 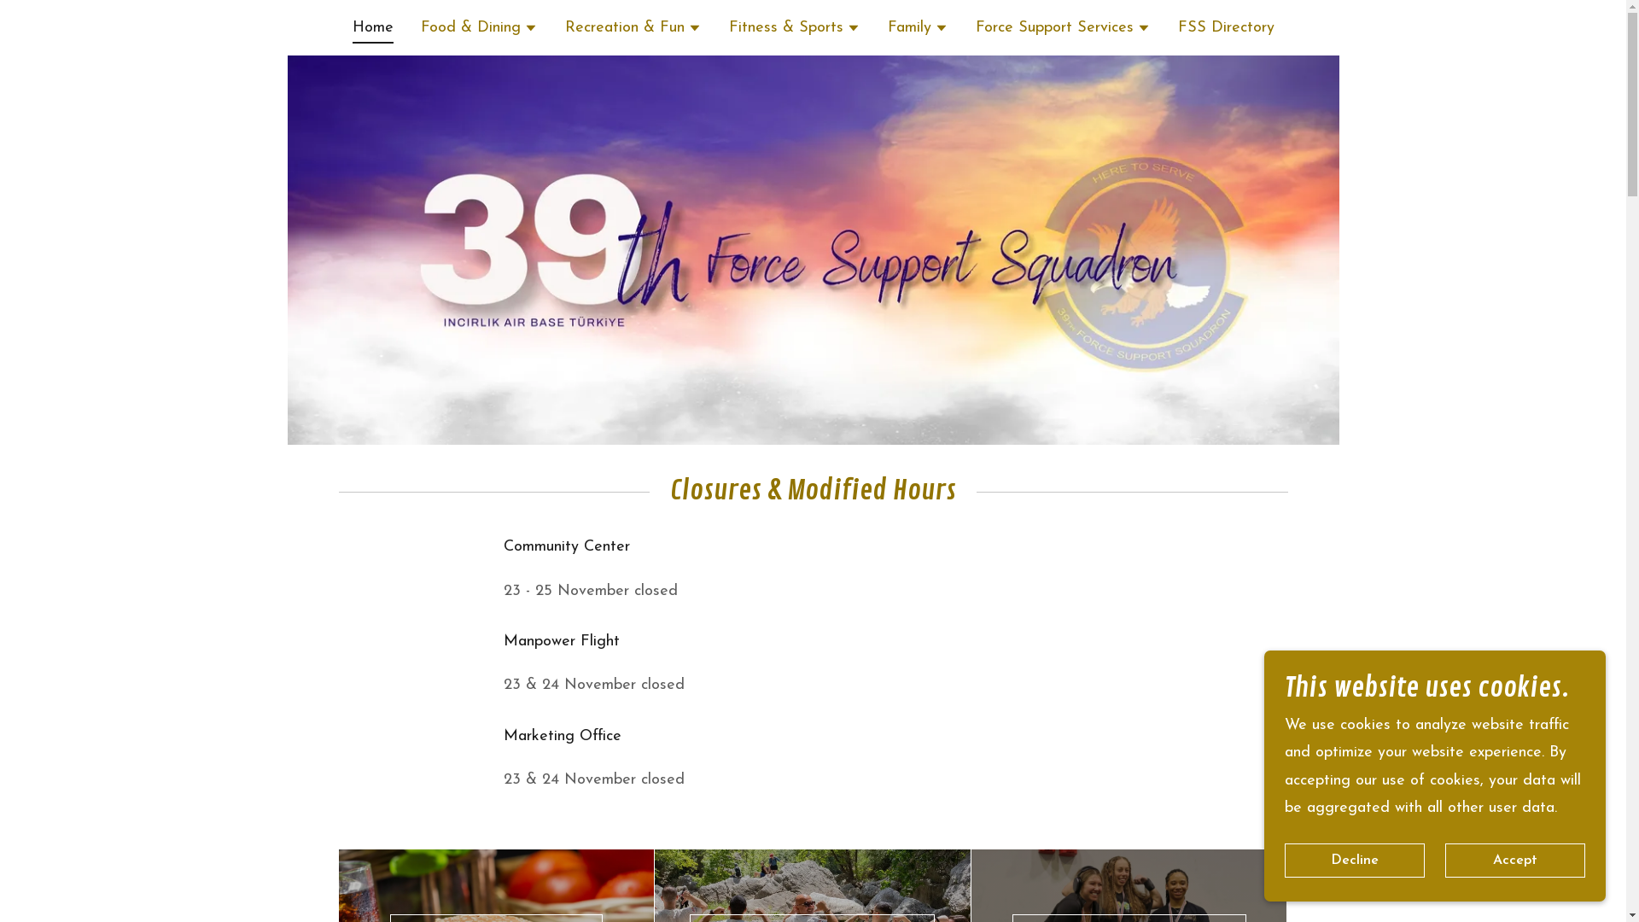 I want to click on Family, so click(x=919, y=30).